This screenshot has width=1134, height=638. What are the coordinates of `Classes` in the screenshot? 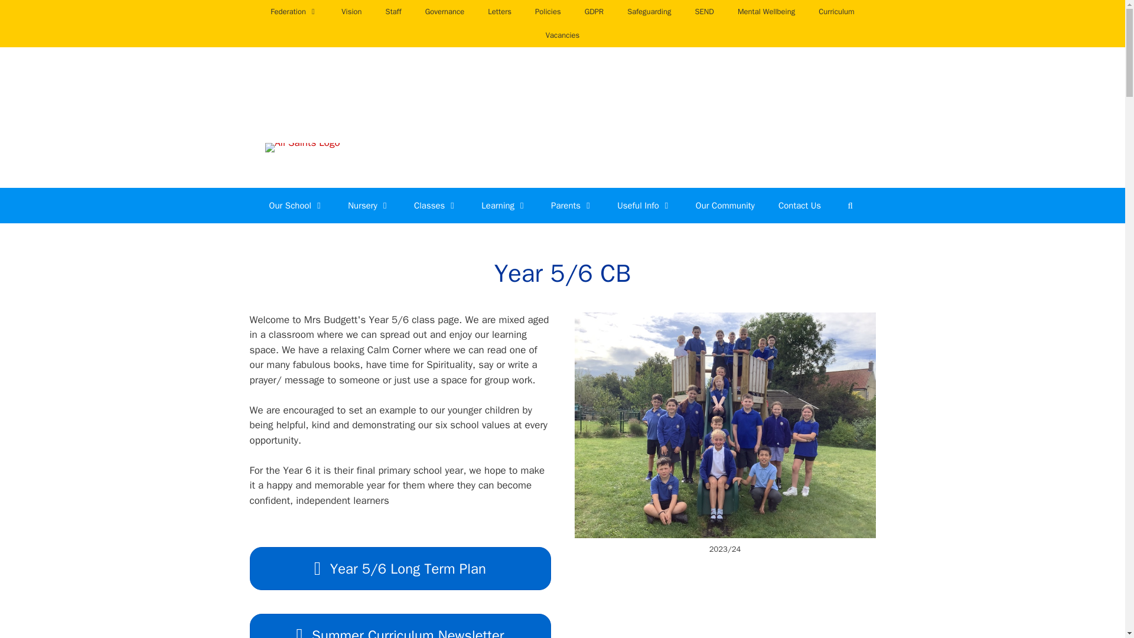 It's located at (436, 206).